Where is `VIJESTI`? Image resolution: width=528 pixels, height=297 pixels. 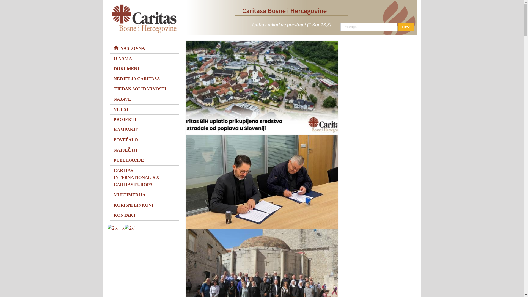
VIJESTI is located at coordinates (144, 109).